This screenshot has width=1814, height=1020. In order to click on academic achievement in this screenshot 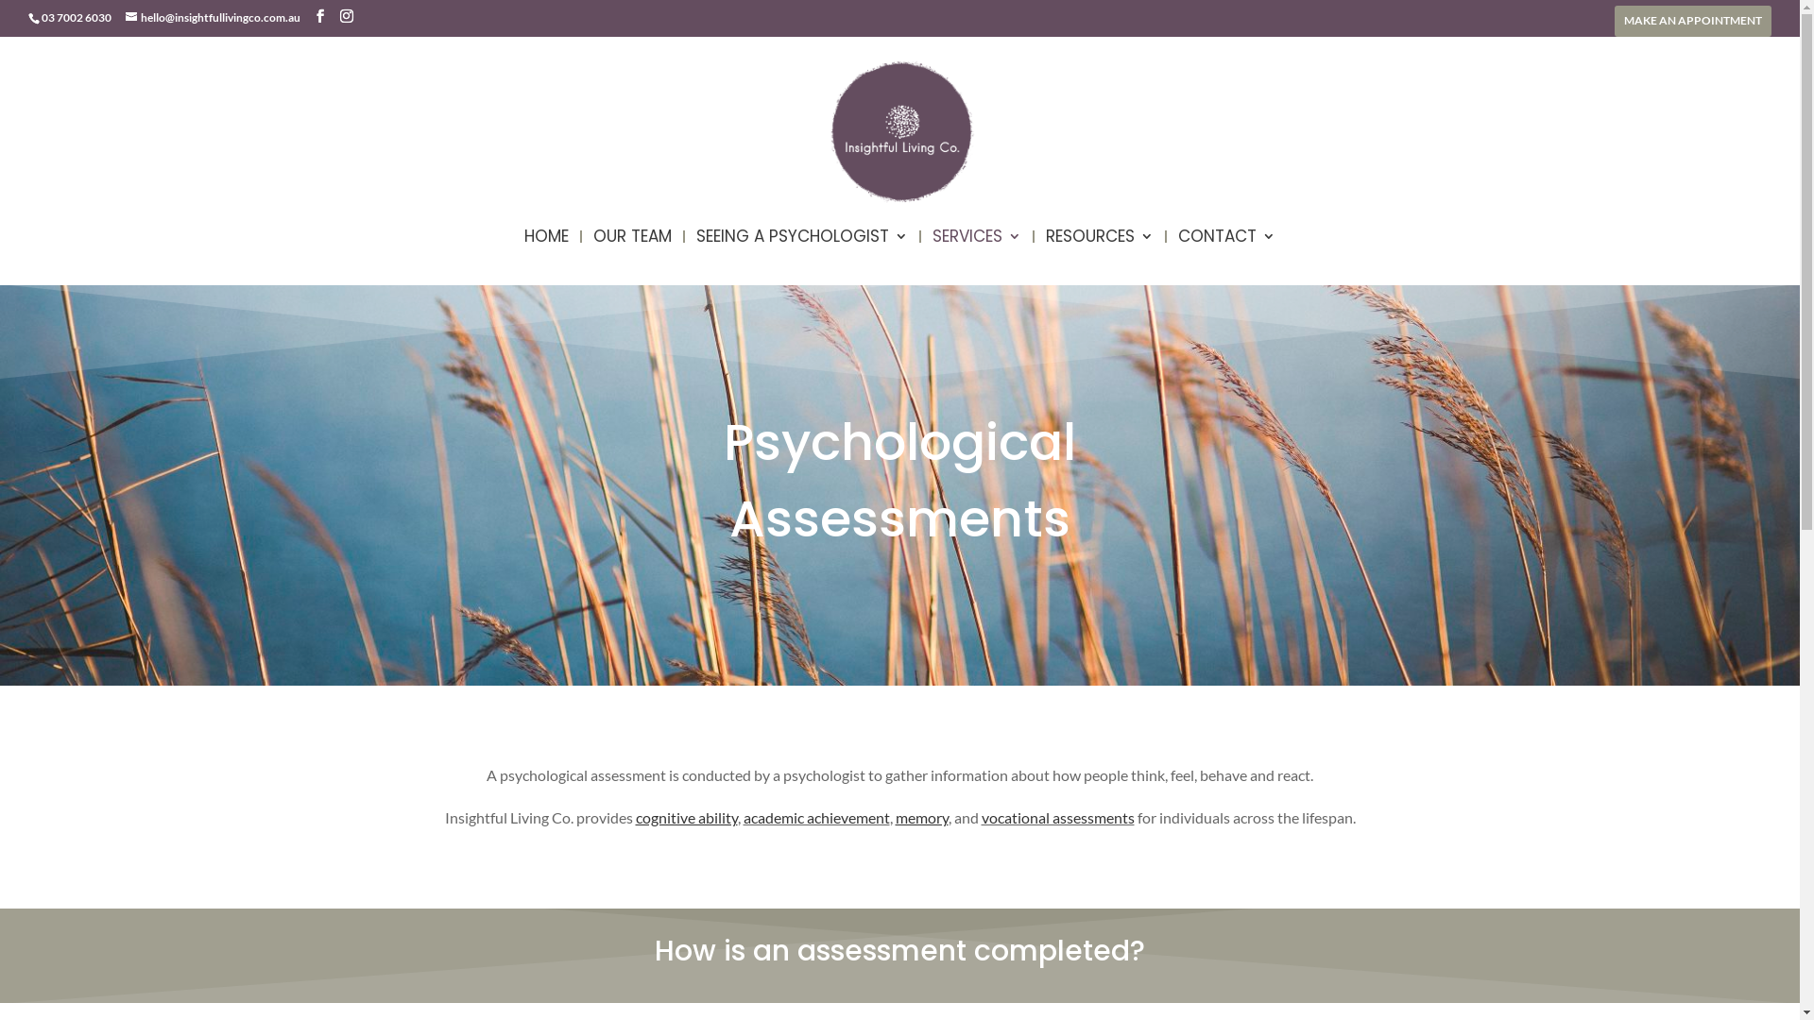, I will do `click(816, 818)`.